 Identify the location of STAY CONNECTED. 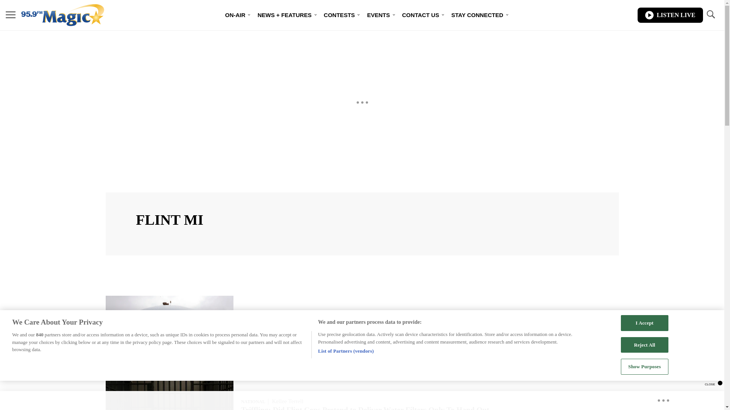
(478, 15).